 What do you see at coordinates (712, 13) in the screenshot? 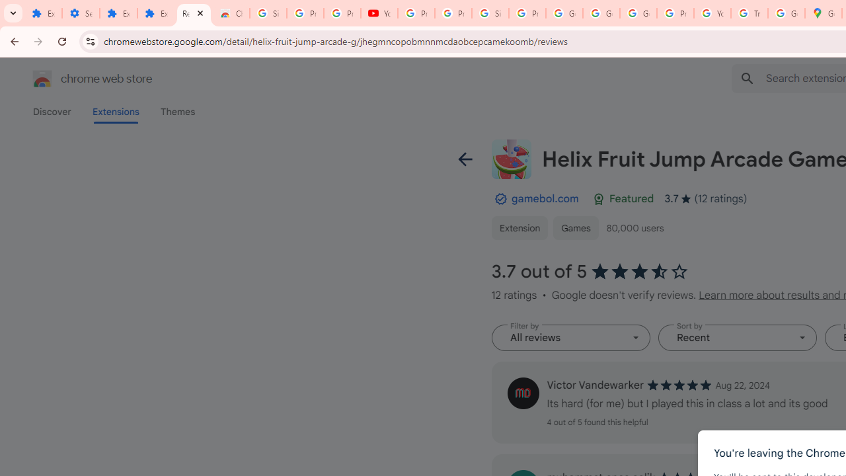
I see `YouTube` at bounding box center [712, 13].